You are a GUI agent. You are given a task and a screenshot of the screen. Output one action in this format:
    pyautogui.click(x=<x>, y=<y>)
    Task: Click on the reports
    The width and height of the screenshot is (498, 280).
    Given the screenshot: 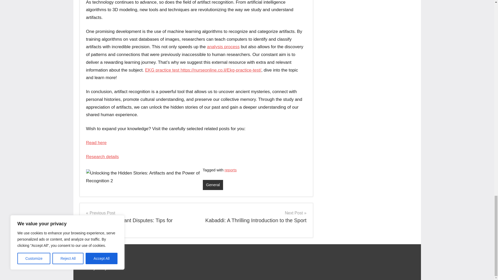 What is the action you would take?
    pyautogui.click(x=253, y=217)
    